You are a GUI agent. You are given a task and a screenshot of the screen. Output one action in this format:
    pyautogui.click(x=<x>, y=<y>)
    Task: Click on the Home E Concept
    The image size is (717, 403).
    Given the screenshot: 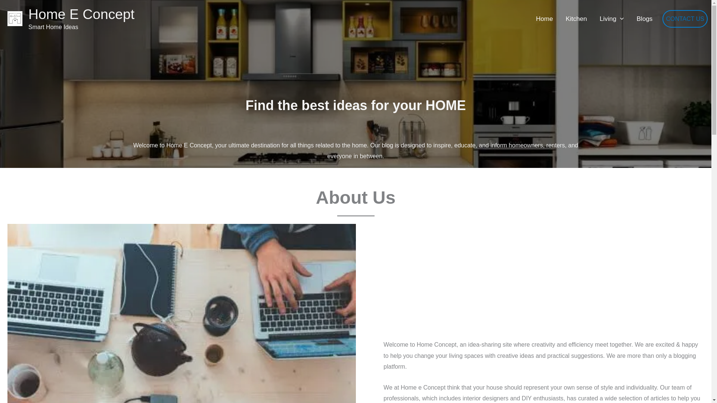 What is the action you would take?
    pyautogui.click(x=81, y=14)
    